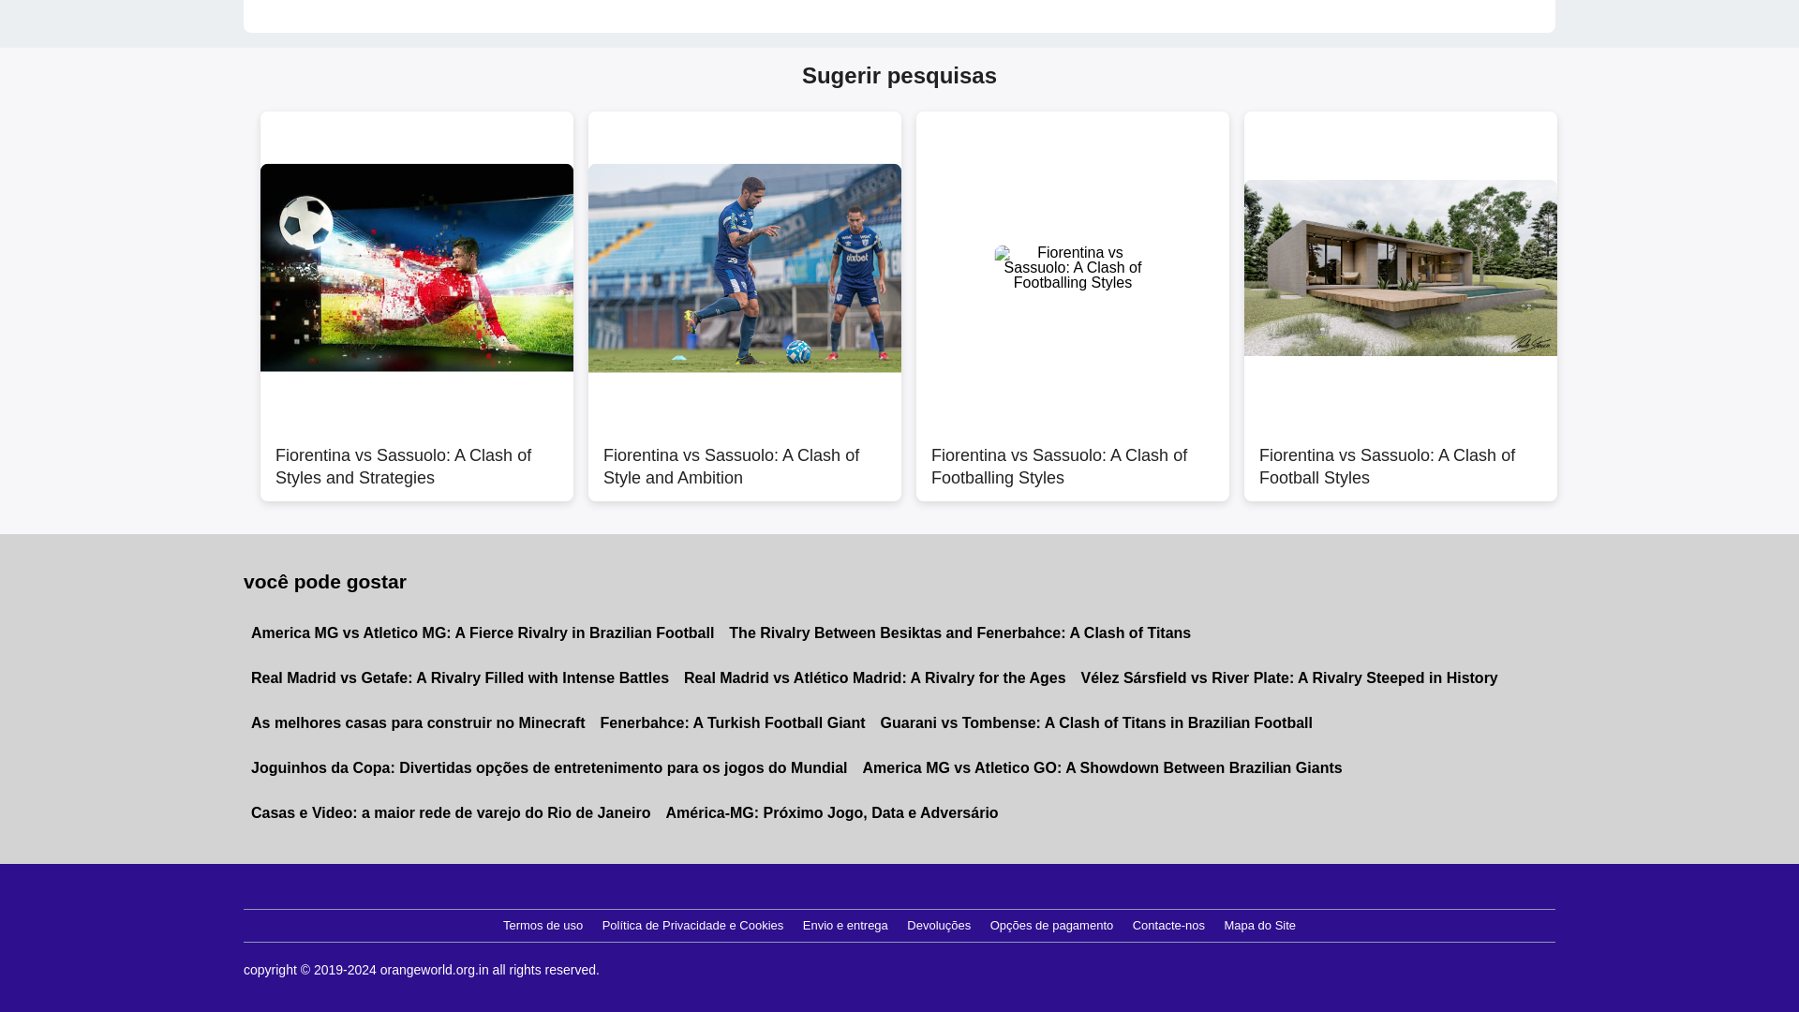  Describe the element at coordinates (1072, 456) in the screenshot. I see `Fiorentina vs Sassuolo: A Clash of Footballing Styles` at that location.